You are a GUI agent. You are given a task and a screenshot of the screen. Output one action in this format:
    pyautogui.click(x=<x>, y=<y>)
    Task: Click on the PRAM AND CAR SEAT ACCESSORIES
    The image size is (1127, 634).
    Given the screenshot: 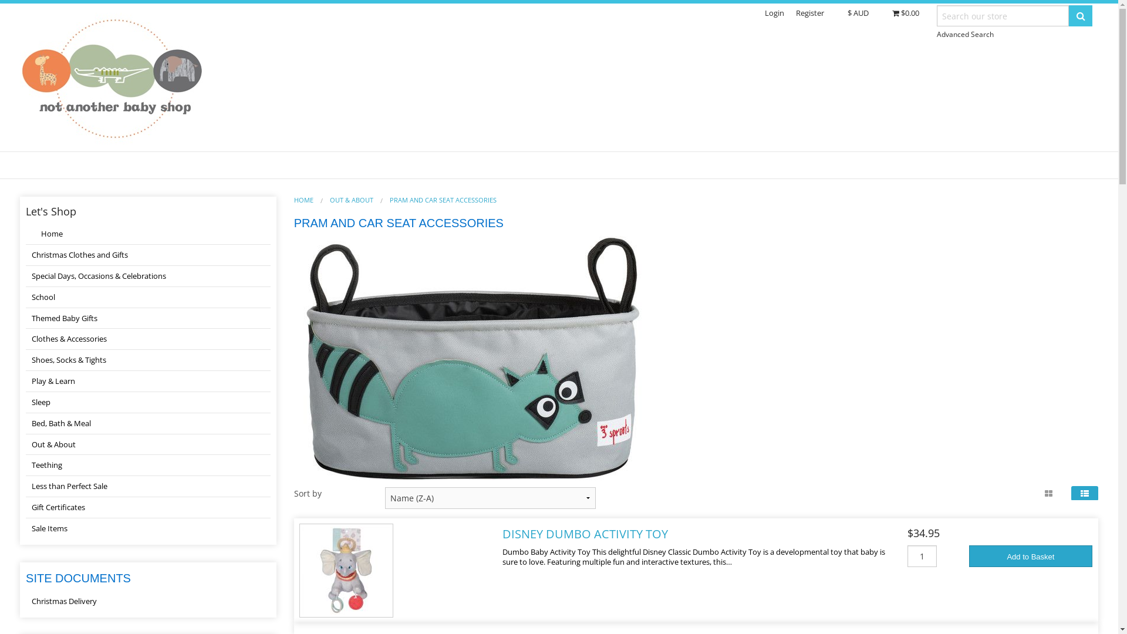 What is the action you would take?
    pyautogui.click(x=443, y=200)
    